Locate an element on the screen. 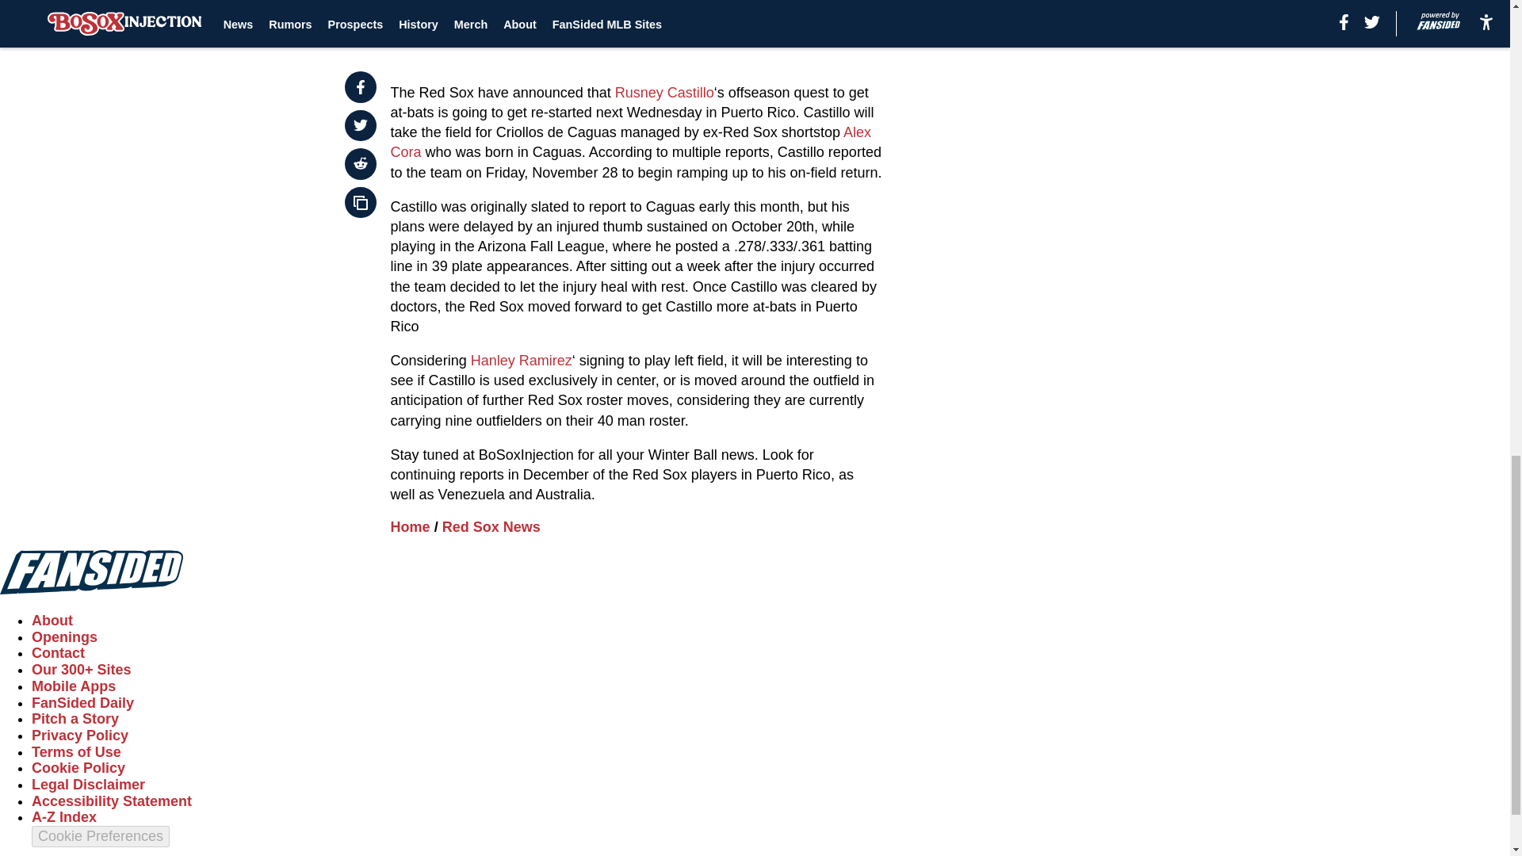  Mobile Apps is located at coordinates (73, 686).